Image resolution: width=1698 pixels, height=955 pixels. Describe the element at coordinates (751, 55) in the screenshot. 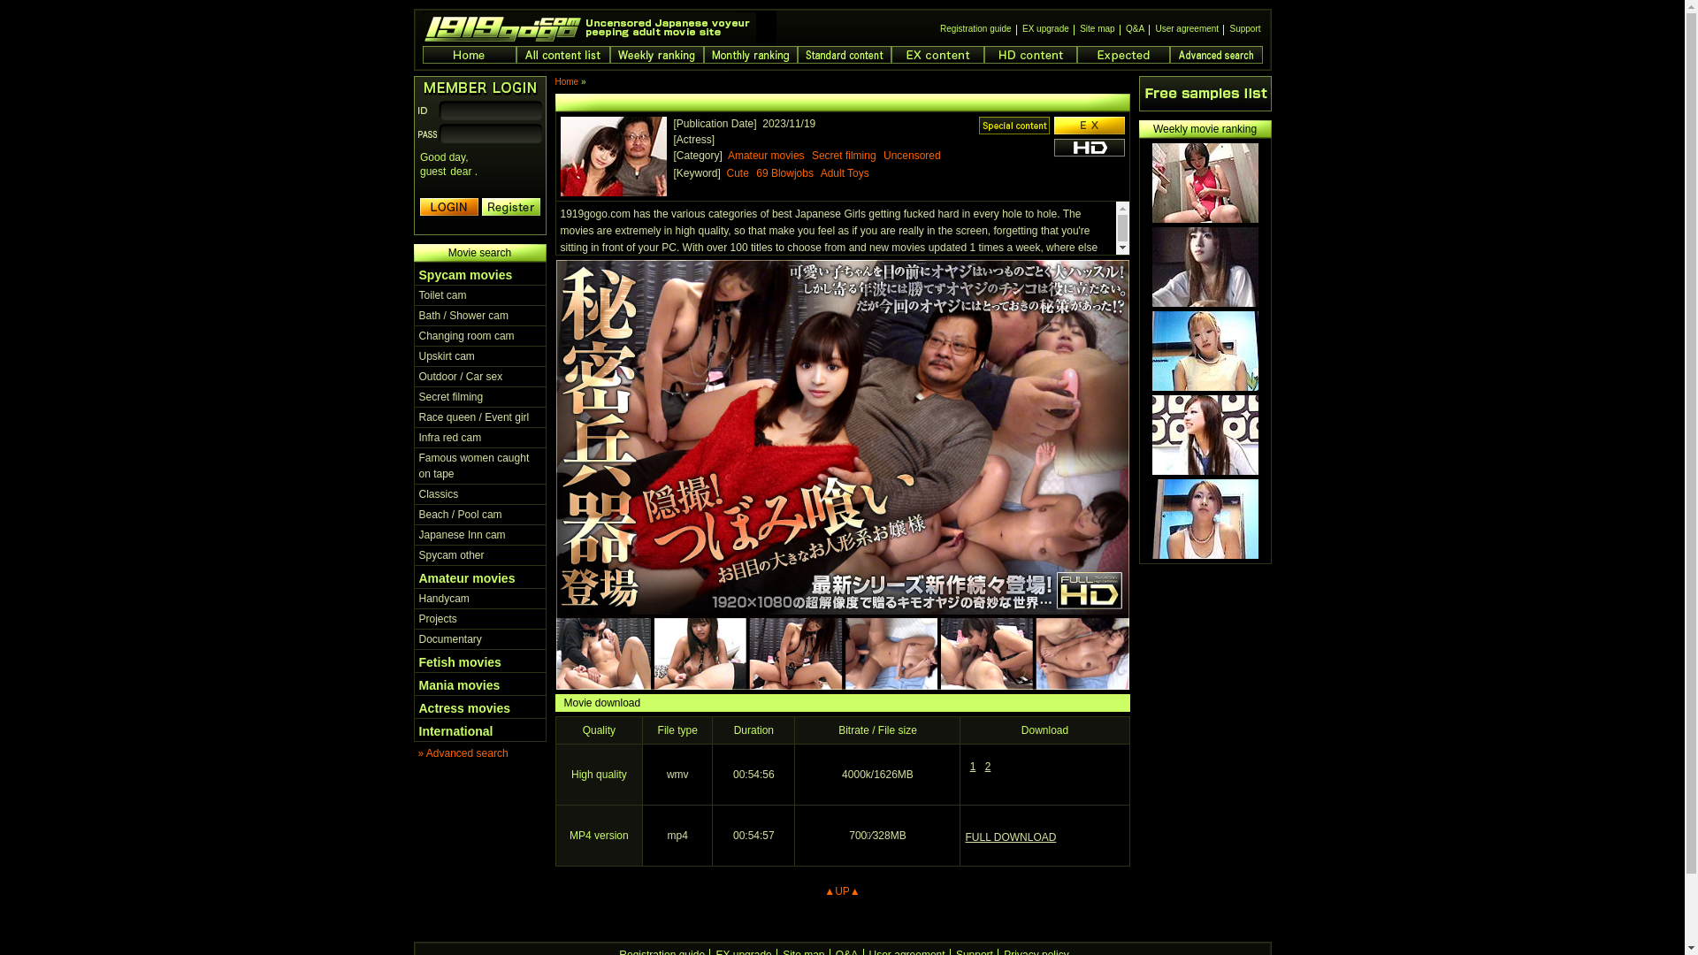

I see `Monthly ranking` at that location.